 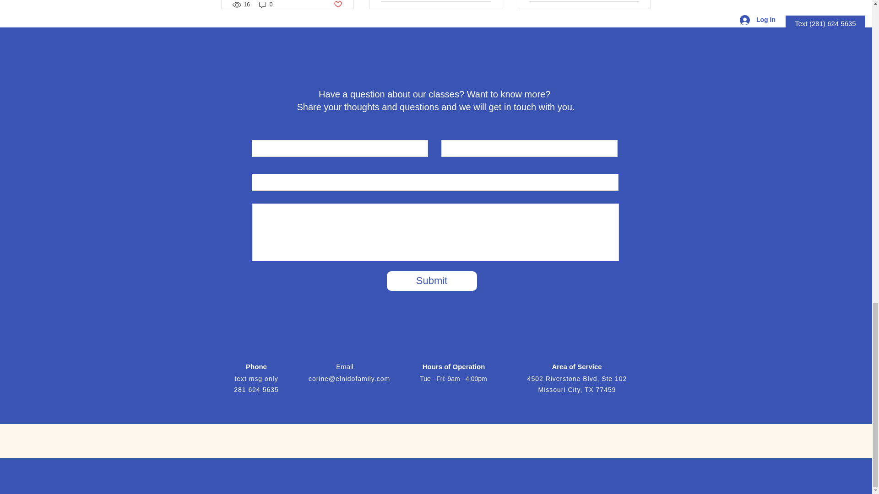 What do you see at coordinates (486, 12) in the screenshot?
I see `Post not marked as liked` at bounding box center [486, 12].